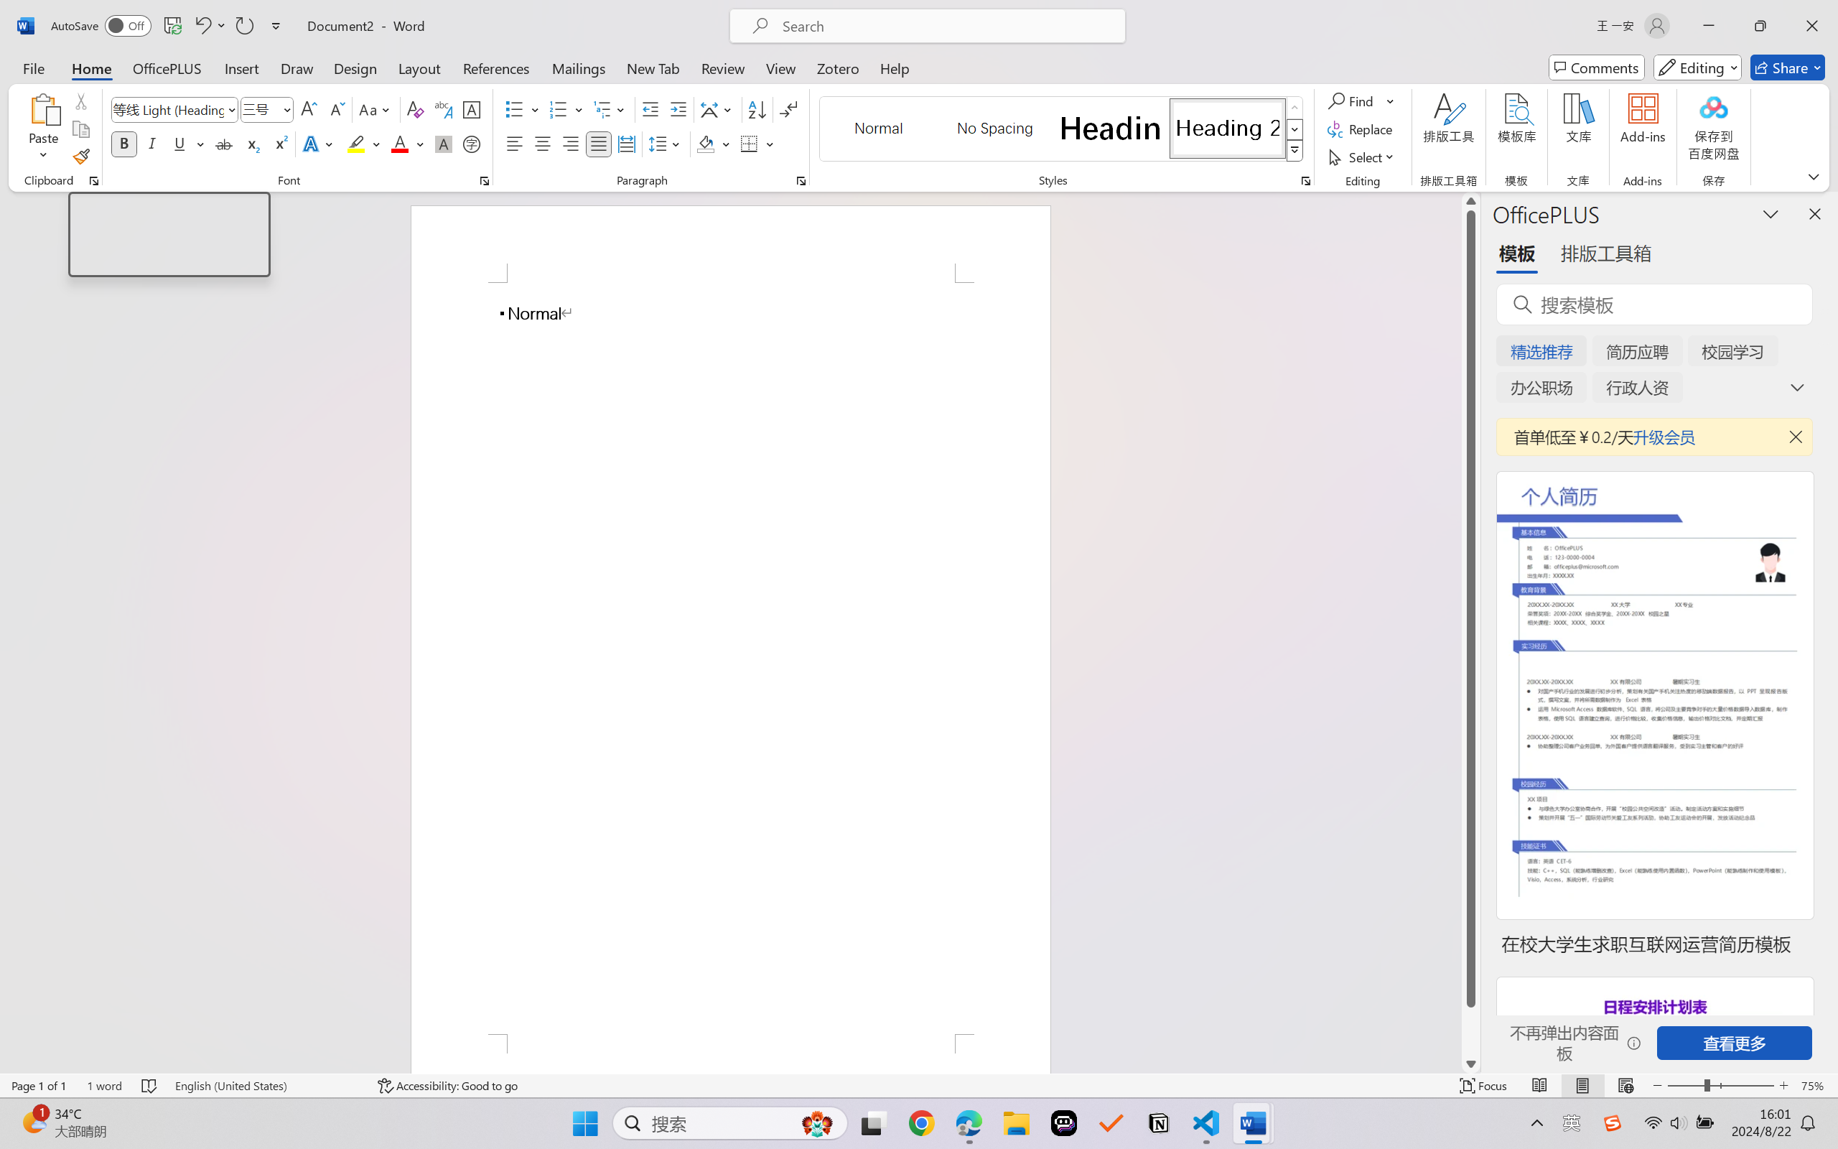 The height and width of the screenshot is (1149, 1838). Describe the element at coordinates (172, 26) in the screenshot. I see `Save` at that location.